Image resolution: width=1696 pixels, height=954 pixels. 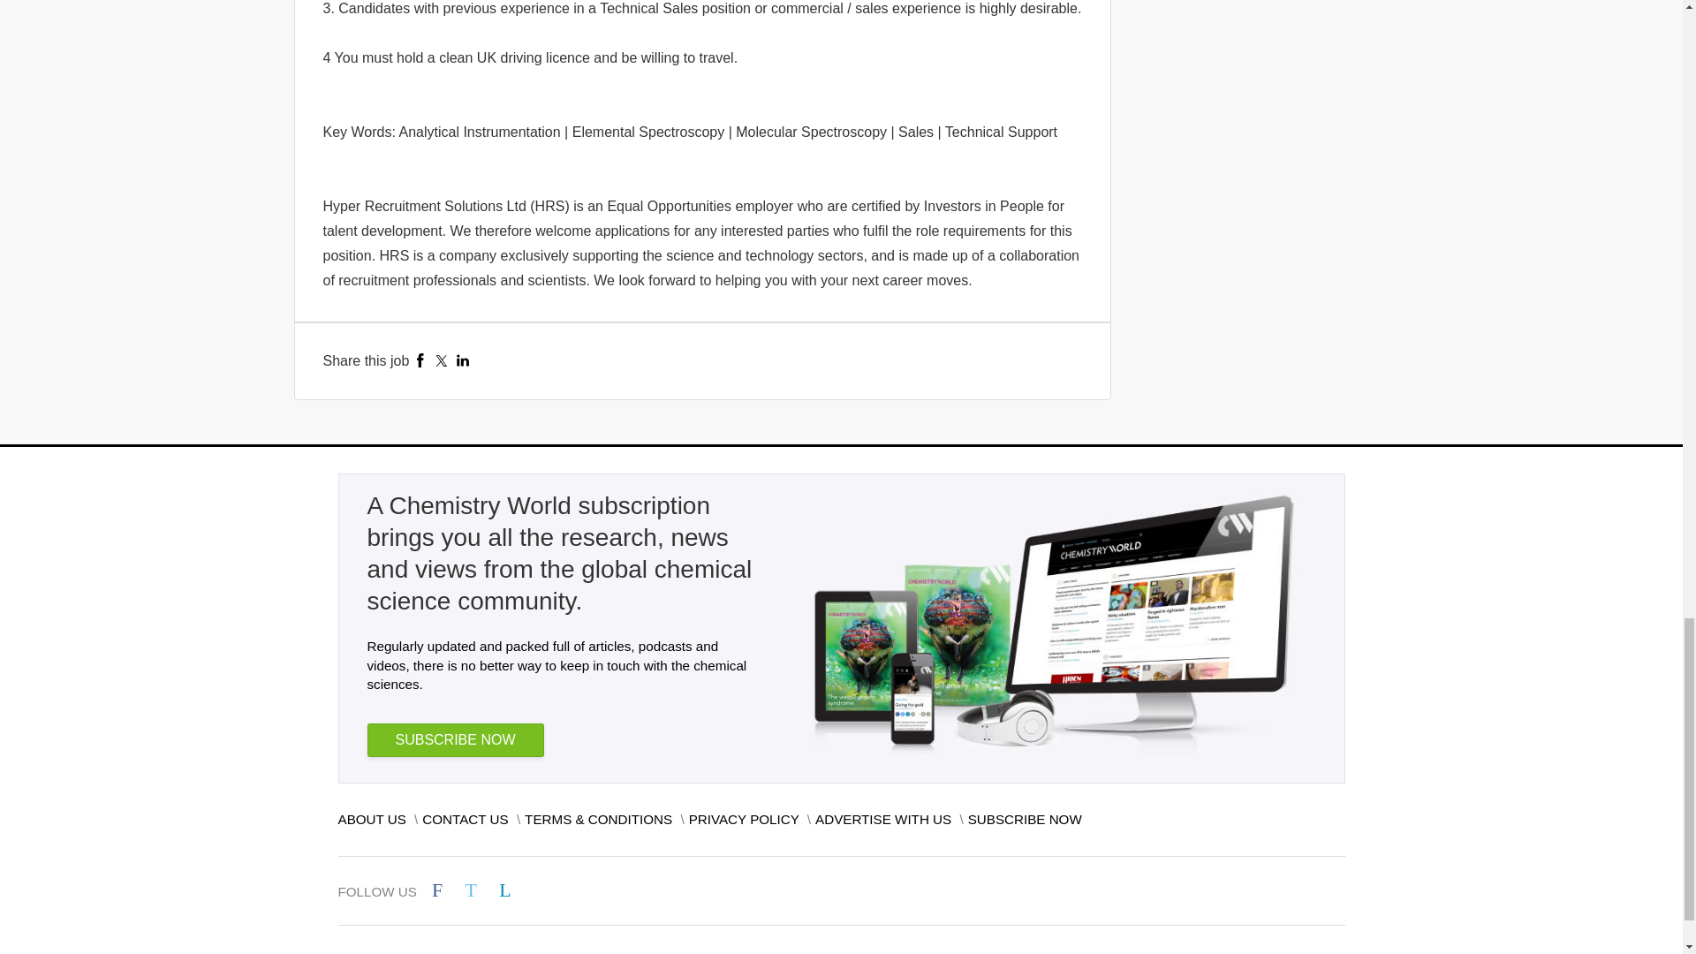 I want to click on Facebook, so click(x=420, y=360).